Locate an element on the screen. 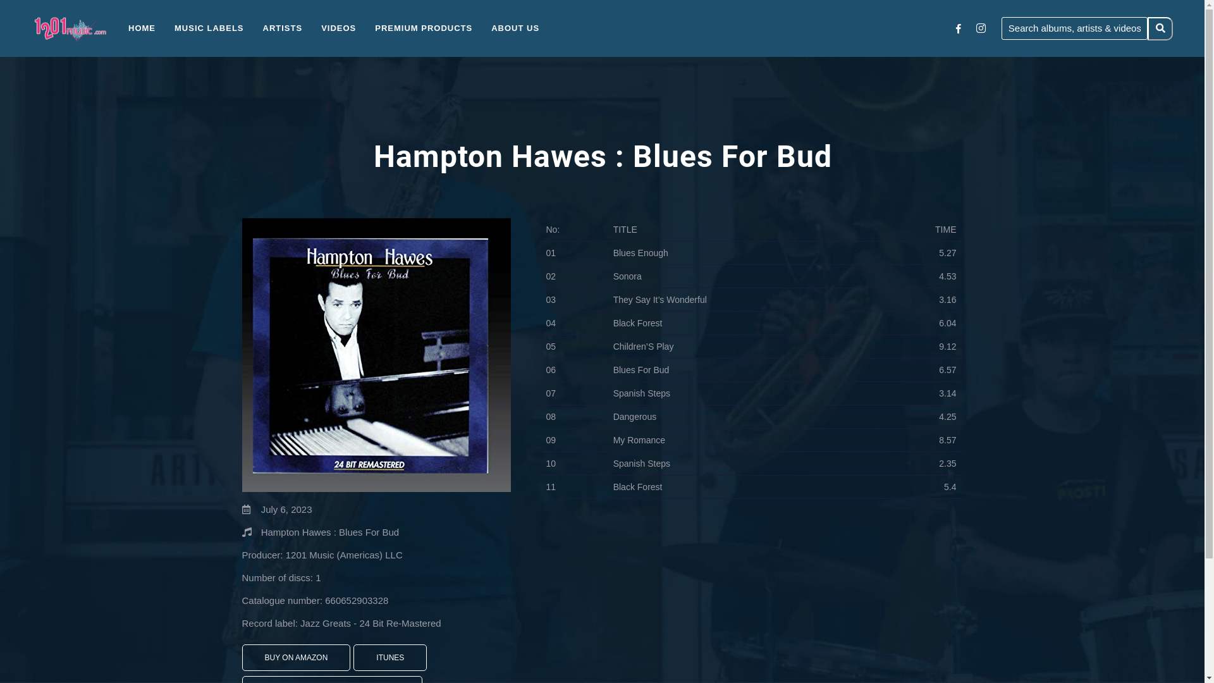 The image size is (1214, 683). BUY ON AMAZON is located at coordinates (296, 658).